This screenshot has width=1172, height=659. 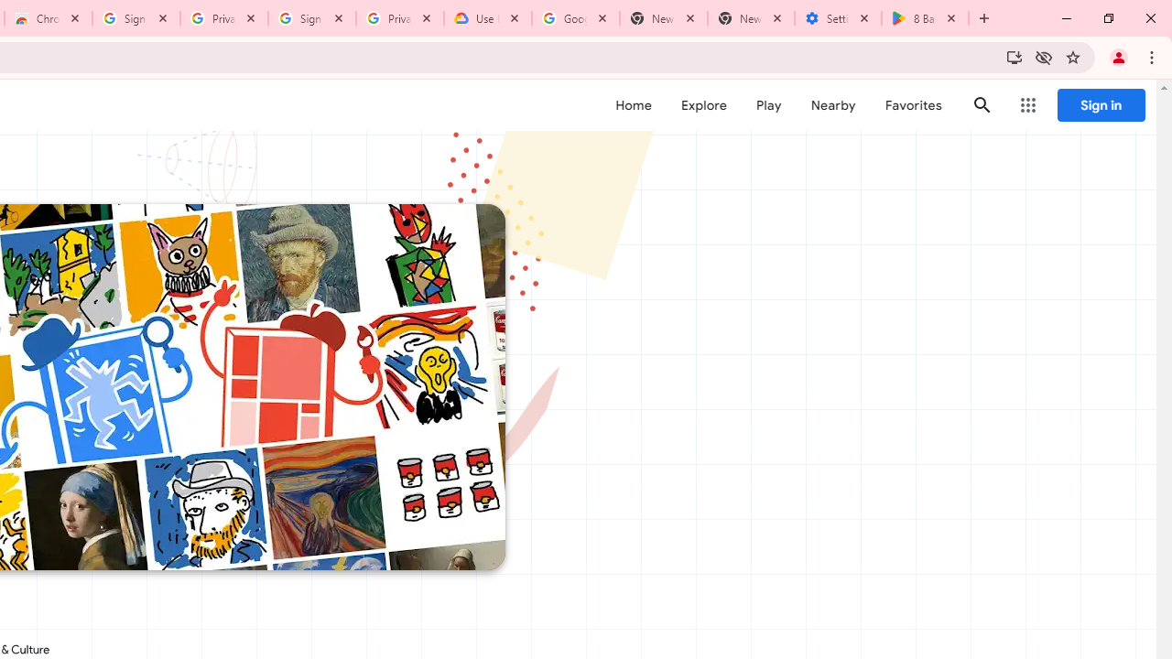 What do you see at coordinates (1015, 57) in the screenshot?
I see `Install Google Arts & Culture` at bounding box center [1015, 57].